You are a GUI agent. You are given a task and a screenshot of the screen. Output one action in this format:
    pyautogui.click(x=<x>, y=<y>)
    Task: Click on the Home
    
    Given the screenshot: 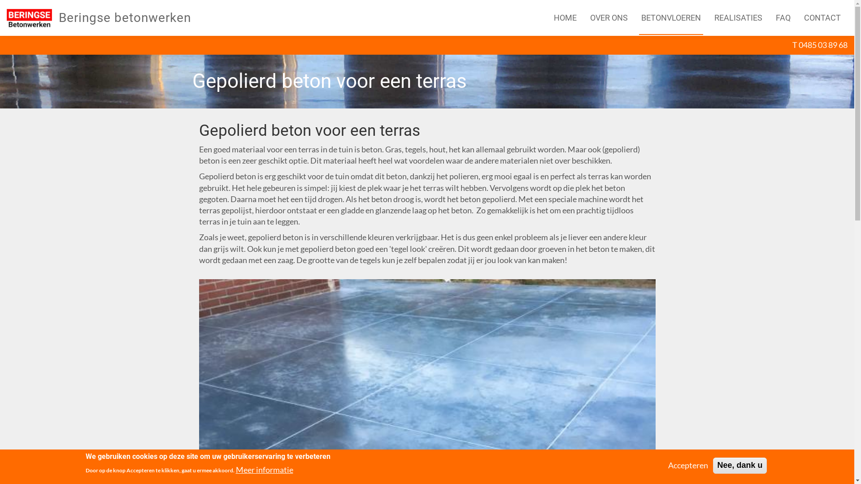 What is the action you would take?
    pyautogui.click(x=33, y=18)
    